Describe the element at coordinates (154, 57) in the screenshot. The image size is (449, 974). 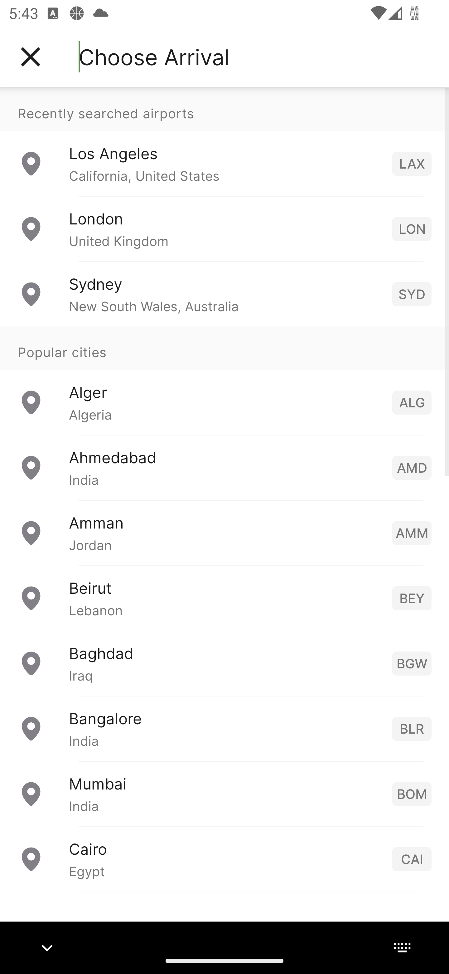
I see `Choose Arrival` at that location.